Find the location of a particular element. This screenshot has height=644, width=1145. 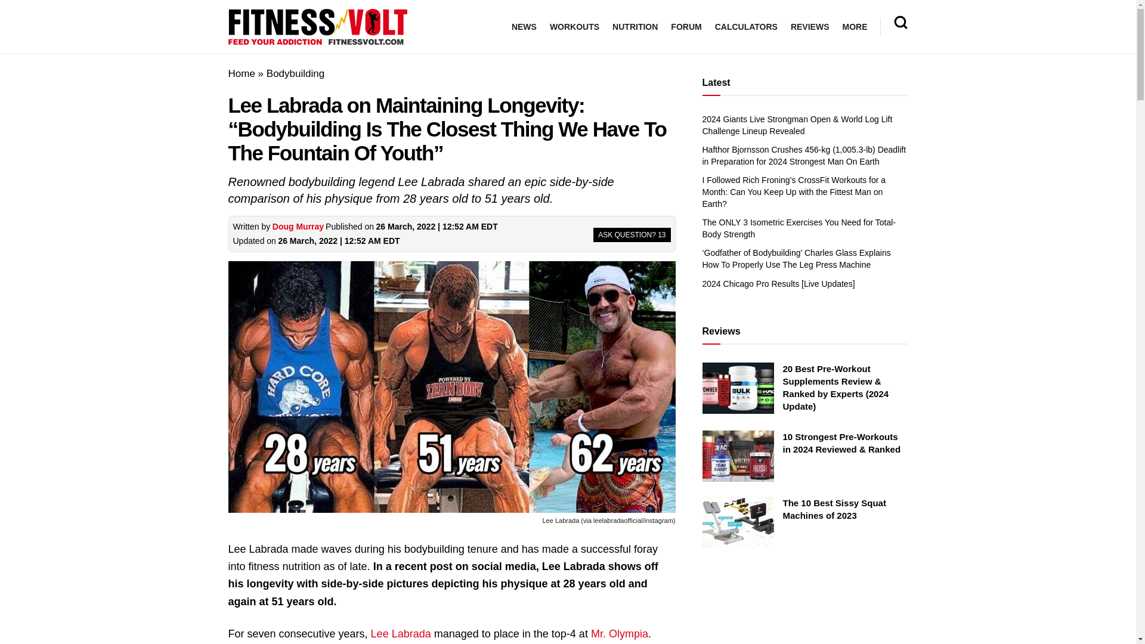

CALCULATORS is located at coordinates (745, 27).